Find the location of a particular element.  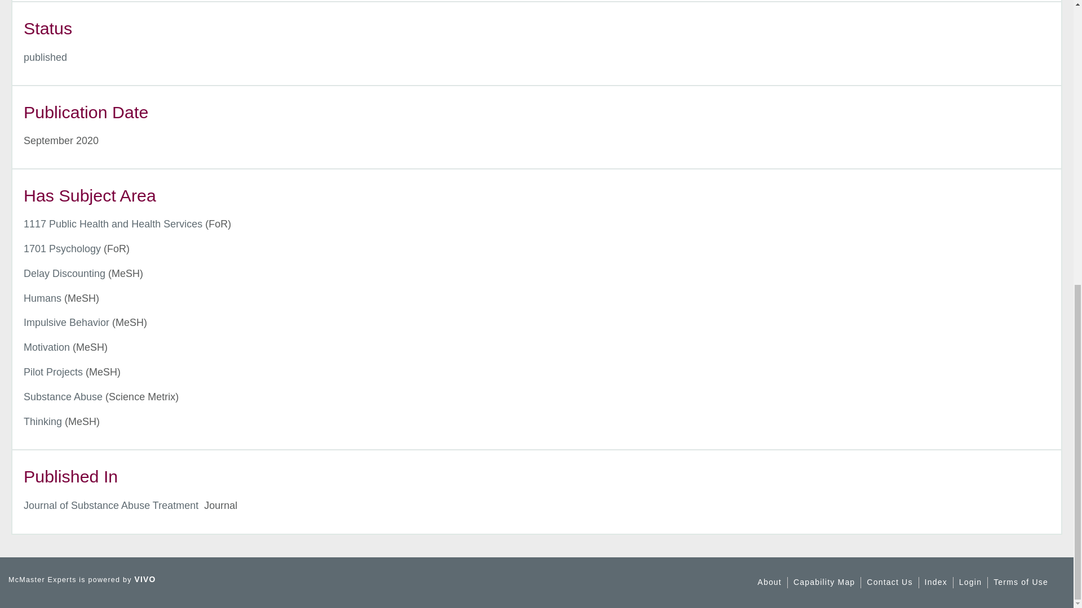

concept name is located at coordinates (66, 322).